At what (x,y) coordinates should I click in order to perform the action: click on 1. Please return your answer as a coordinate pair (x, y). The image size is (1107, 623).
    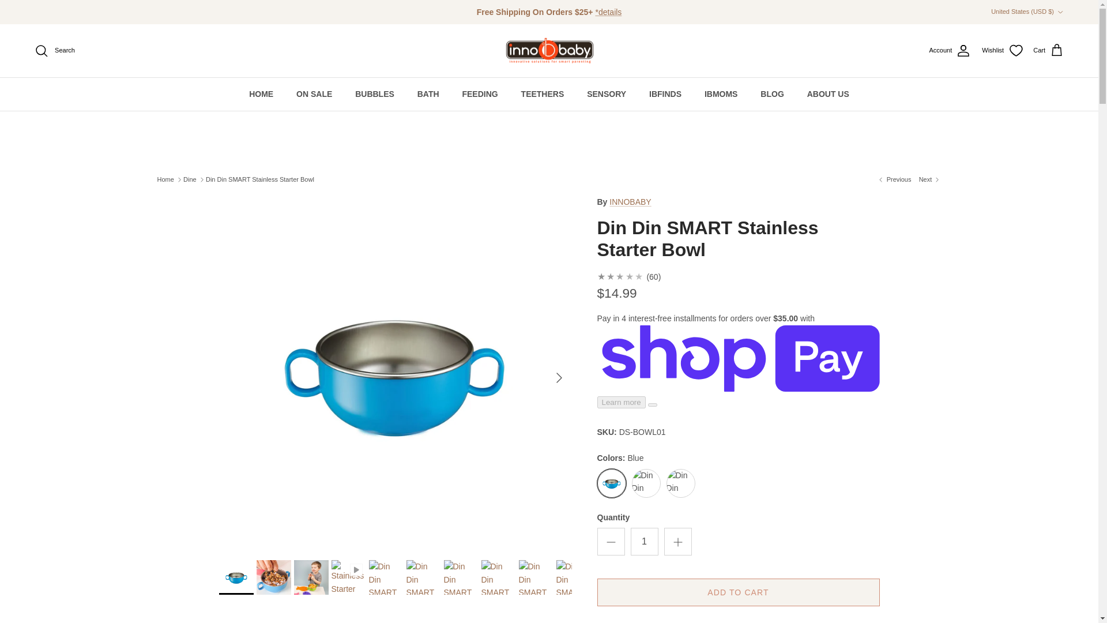
    Looking at the image, I should click on (645, 541).